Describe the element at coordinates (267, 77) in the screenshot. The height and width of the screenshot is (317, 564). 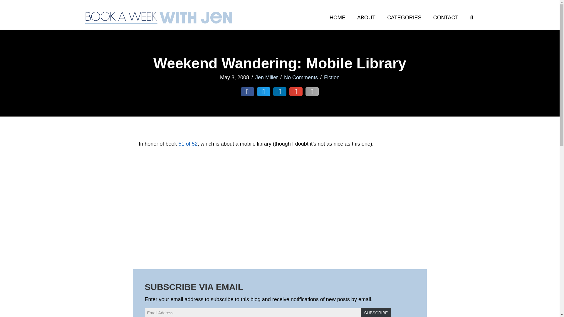
I see `Jen Miller` at that location.